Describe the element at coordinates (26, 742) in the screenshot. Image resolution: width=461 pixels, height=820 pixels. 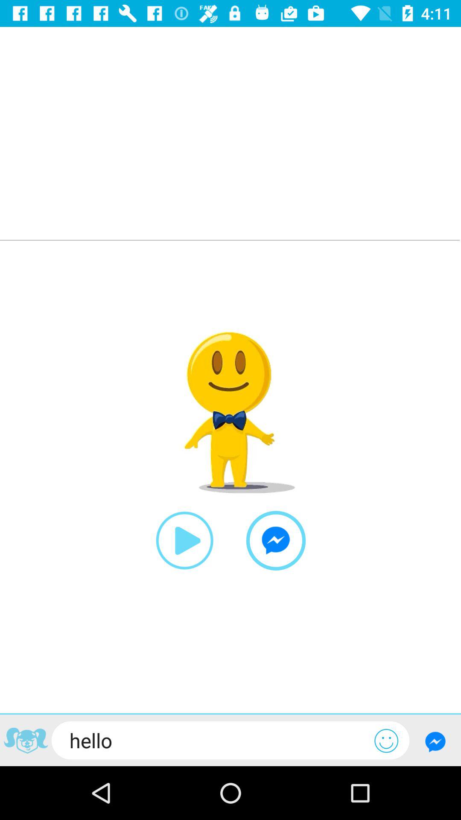
I see `image page` at that location.